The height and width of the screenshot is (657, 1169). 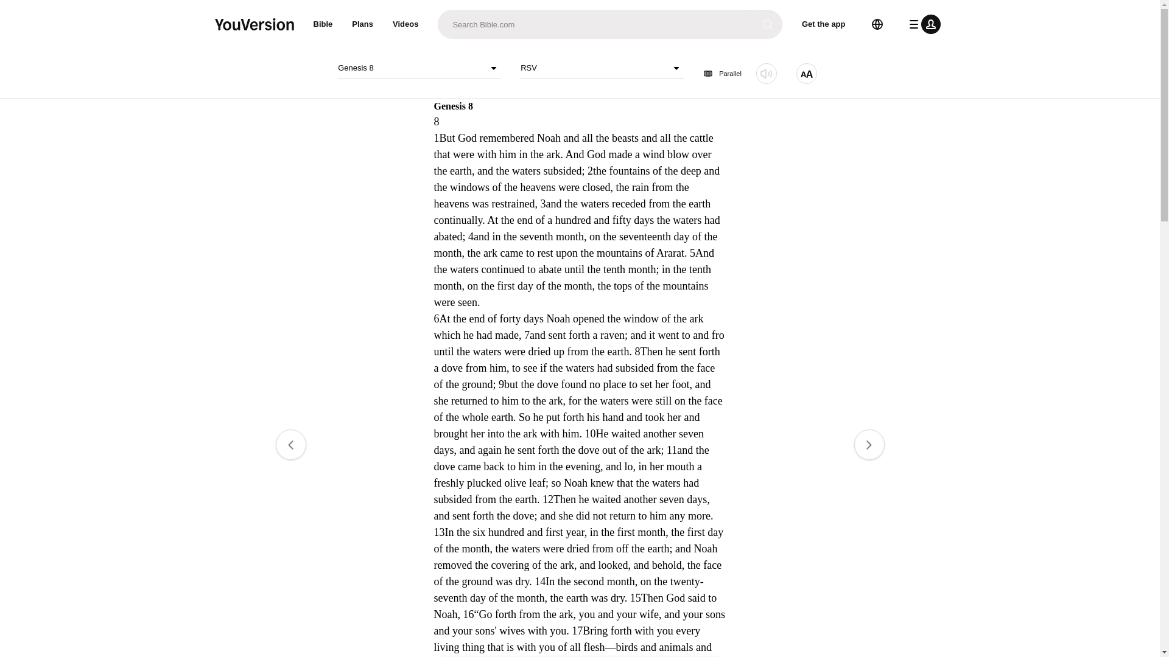 What do you see at coordinates (405, 24) in the screenshot?
I see `Videos` at bounding box center [405, 24].